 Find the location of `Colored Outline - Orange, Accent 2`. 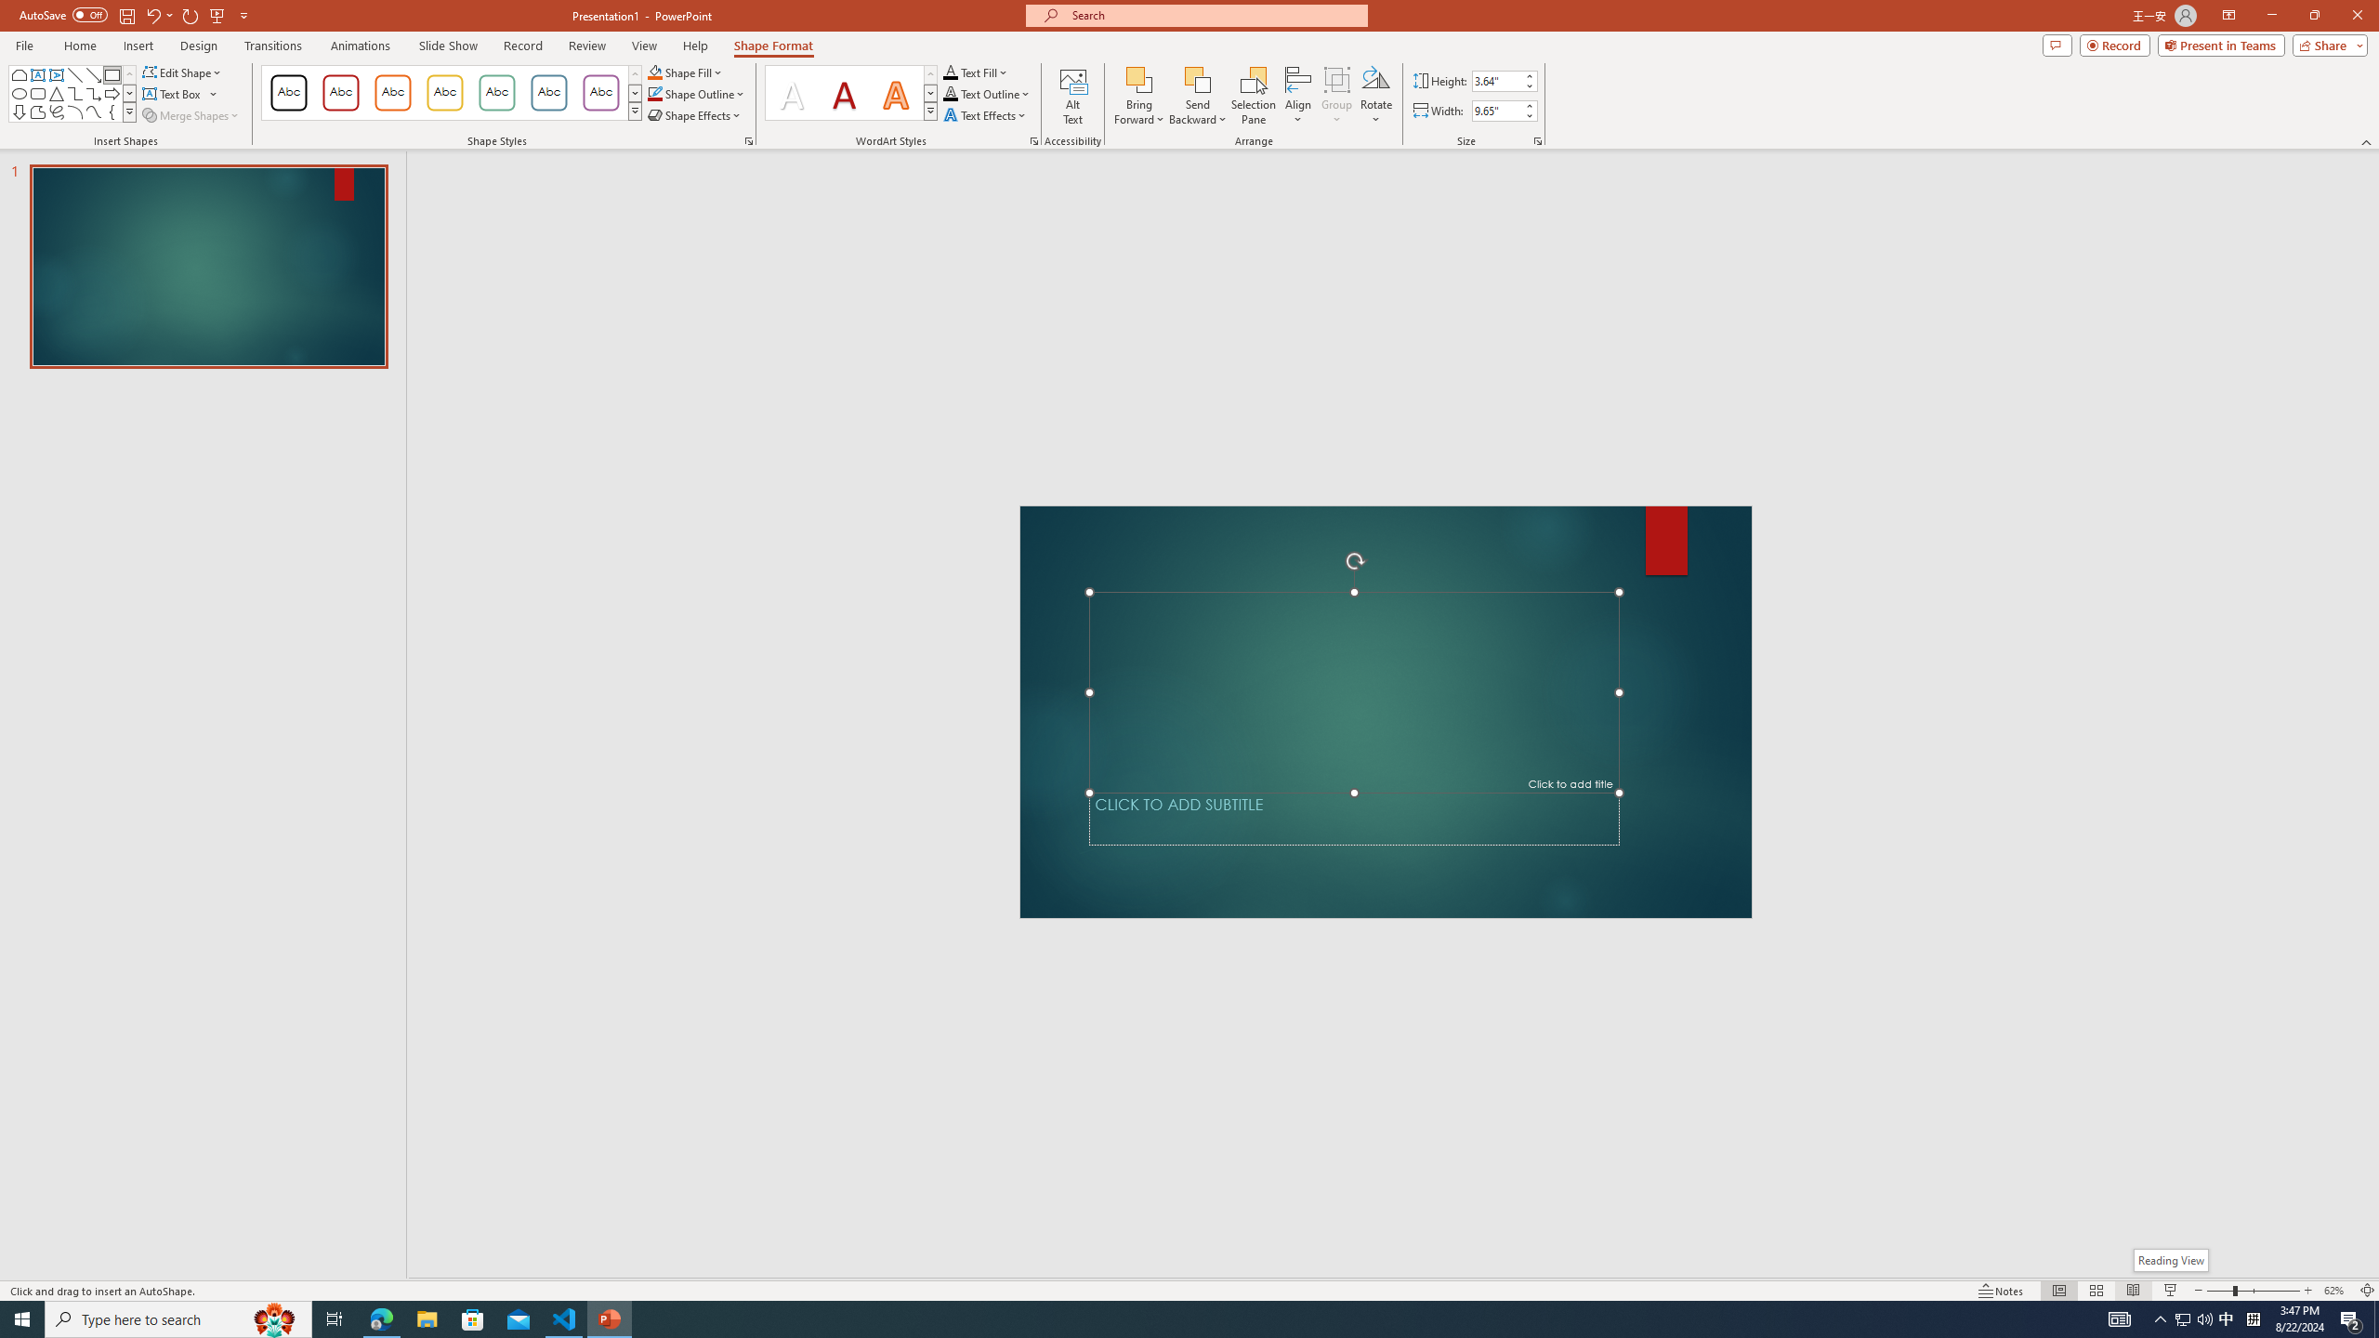

Colored Outline - Orange, Accent 2 is located at coordinates (392, 93).